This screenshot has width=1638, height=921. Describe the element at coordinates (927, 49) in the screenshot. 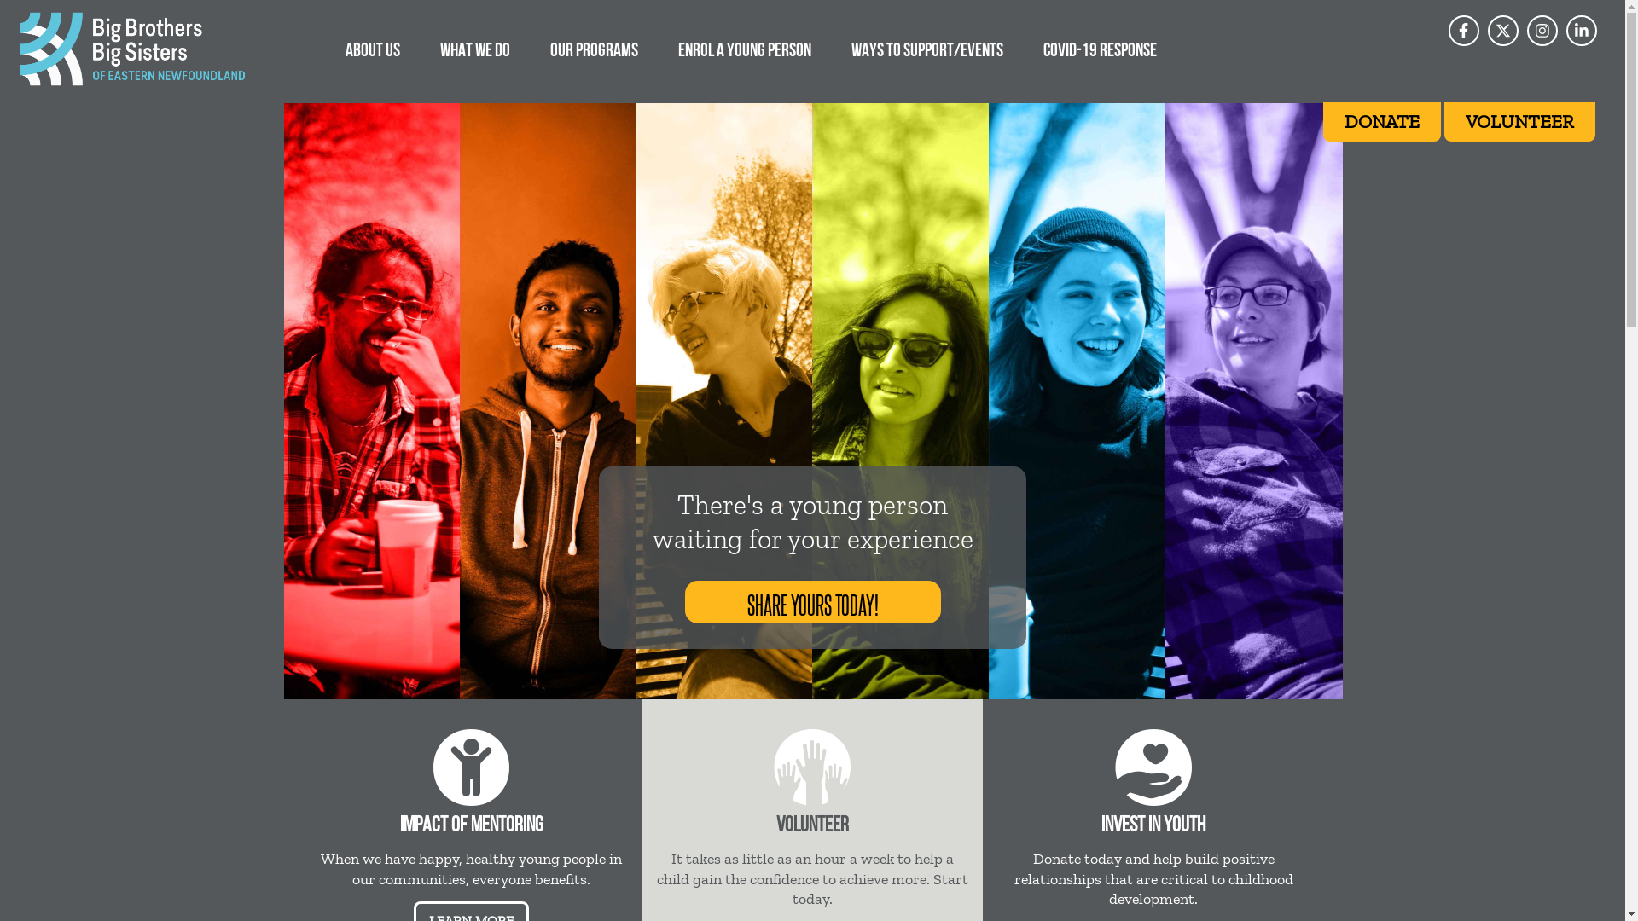

I see `WAYS TO SUPPORT/EVENTS` at that location.